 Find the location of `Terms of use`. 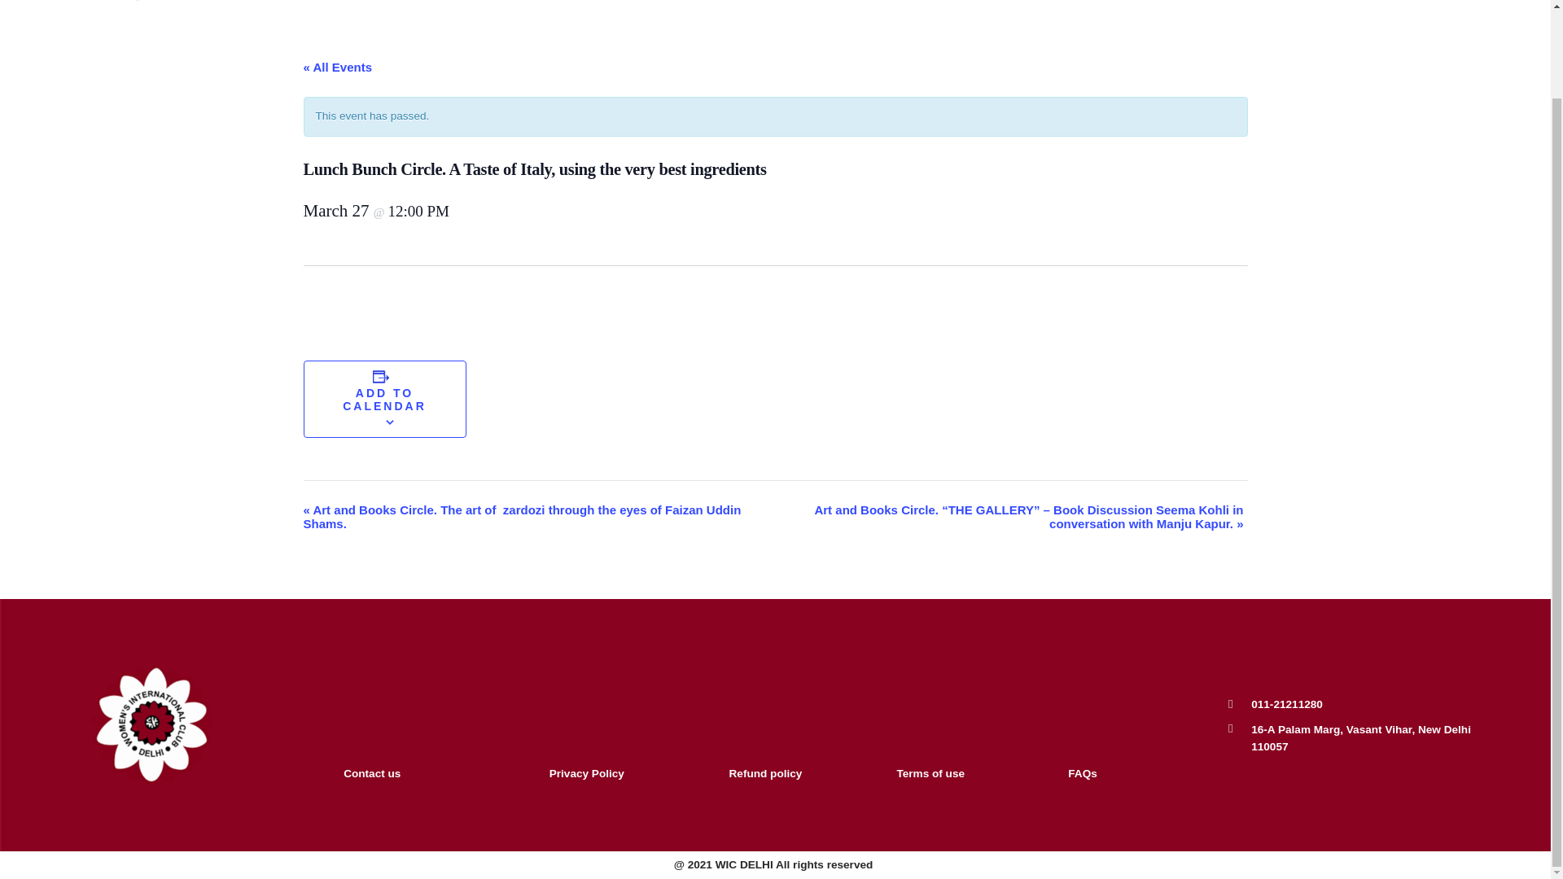

Terms of use is located at coordinates (930, 773).